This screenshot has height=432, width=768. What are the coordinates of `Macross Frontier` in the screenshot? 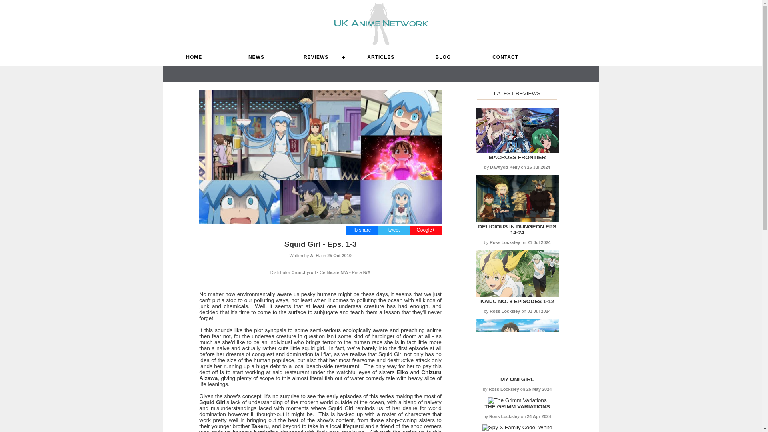 It's located at (517, 157).